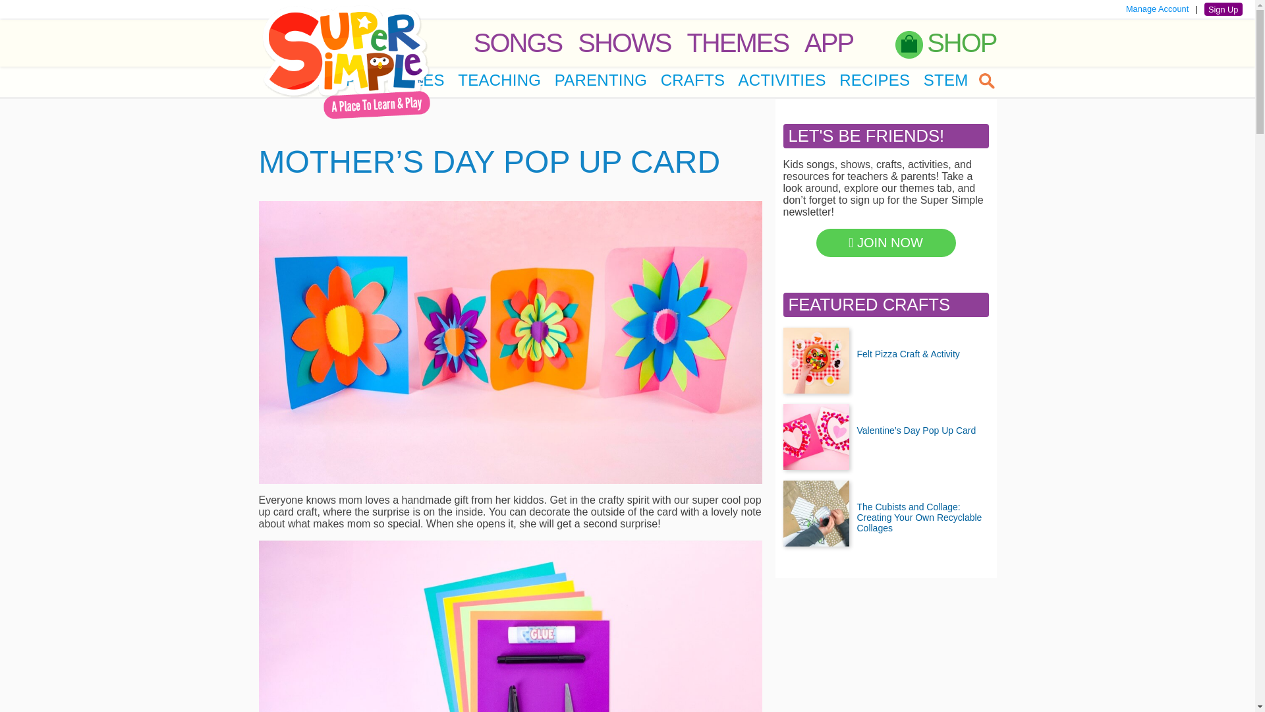  What do you see at coordinates (517, 43) in the screenshot?
I see `SONGS` at bounding box center [517, 43].